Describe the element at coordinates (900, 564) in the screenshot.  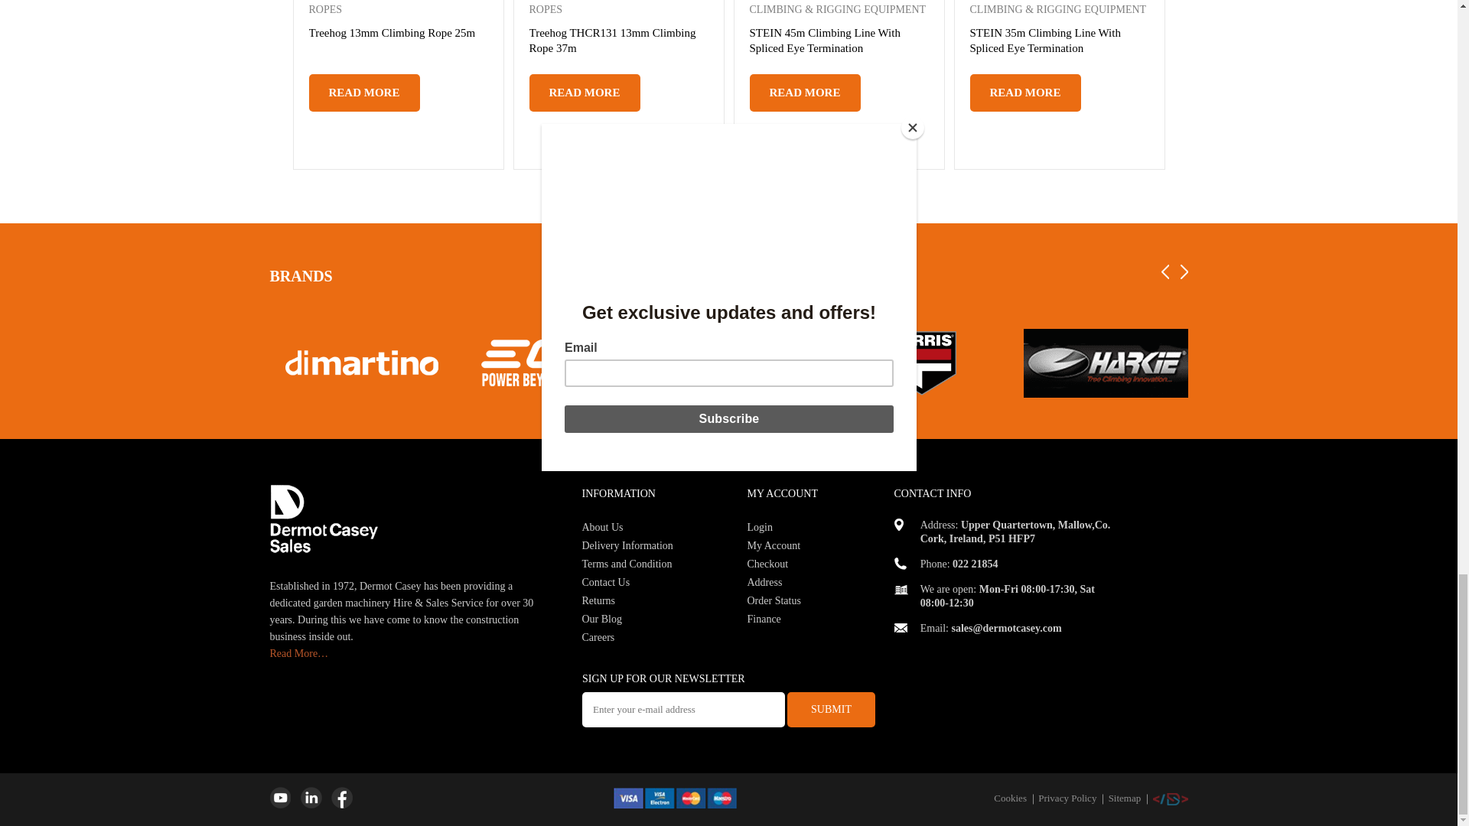
I see `dermotcasey` at that location.